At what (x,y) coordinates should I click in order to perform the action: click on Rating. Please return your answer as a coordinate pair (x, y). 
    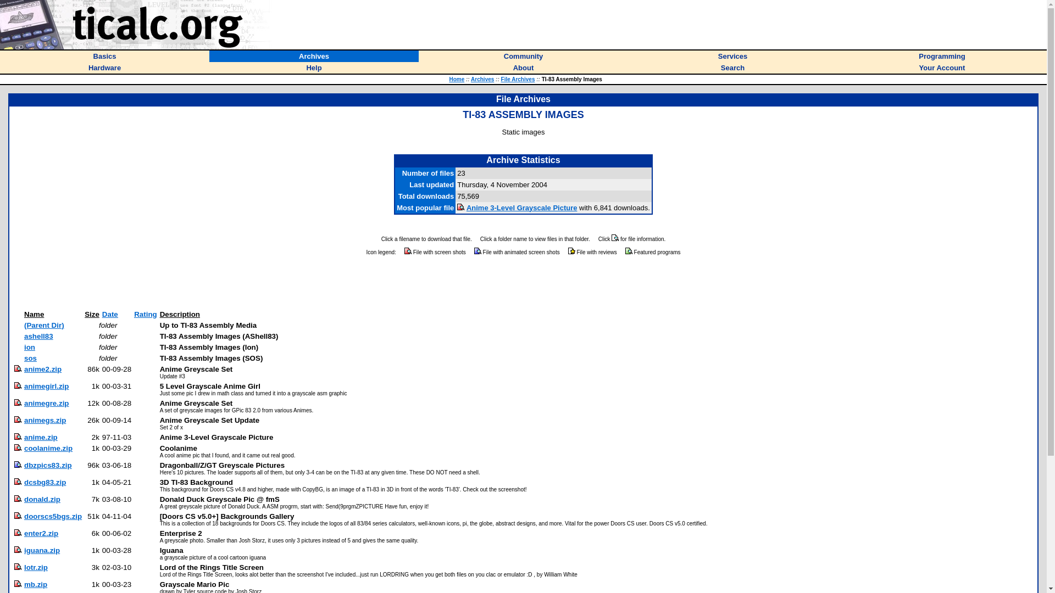
    Looking at the image, I should click on (145, 314).